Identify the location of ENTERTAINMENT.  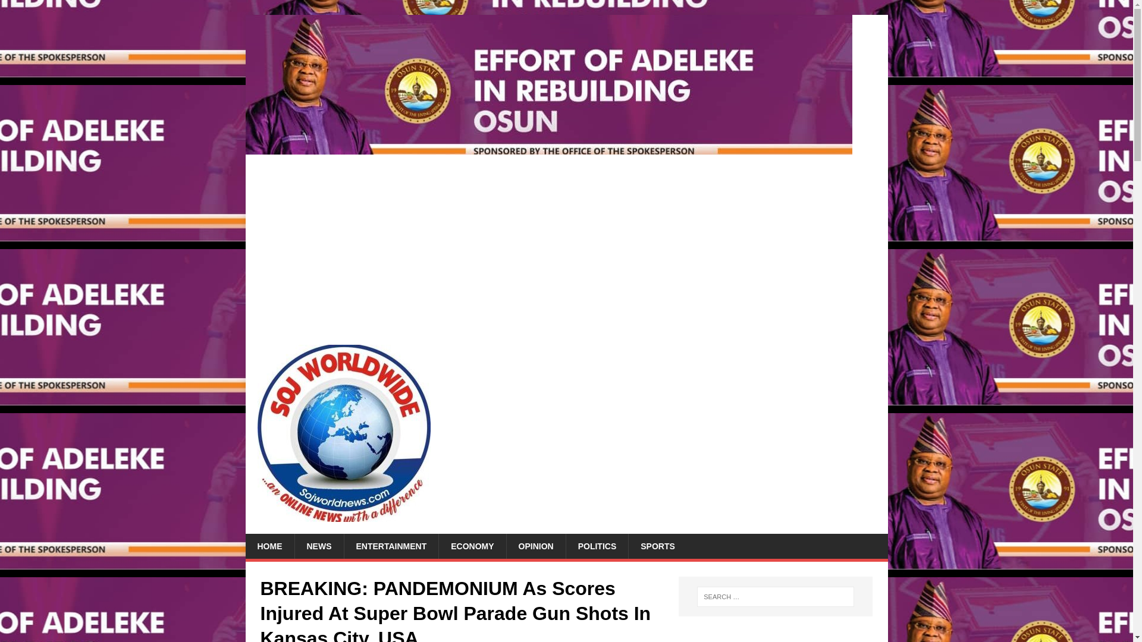
(391, 546).